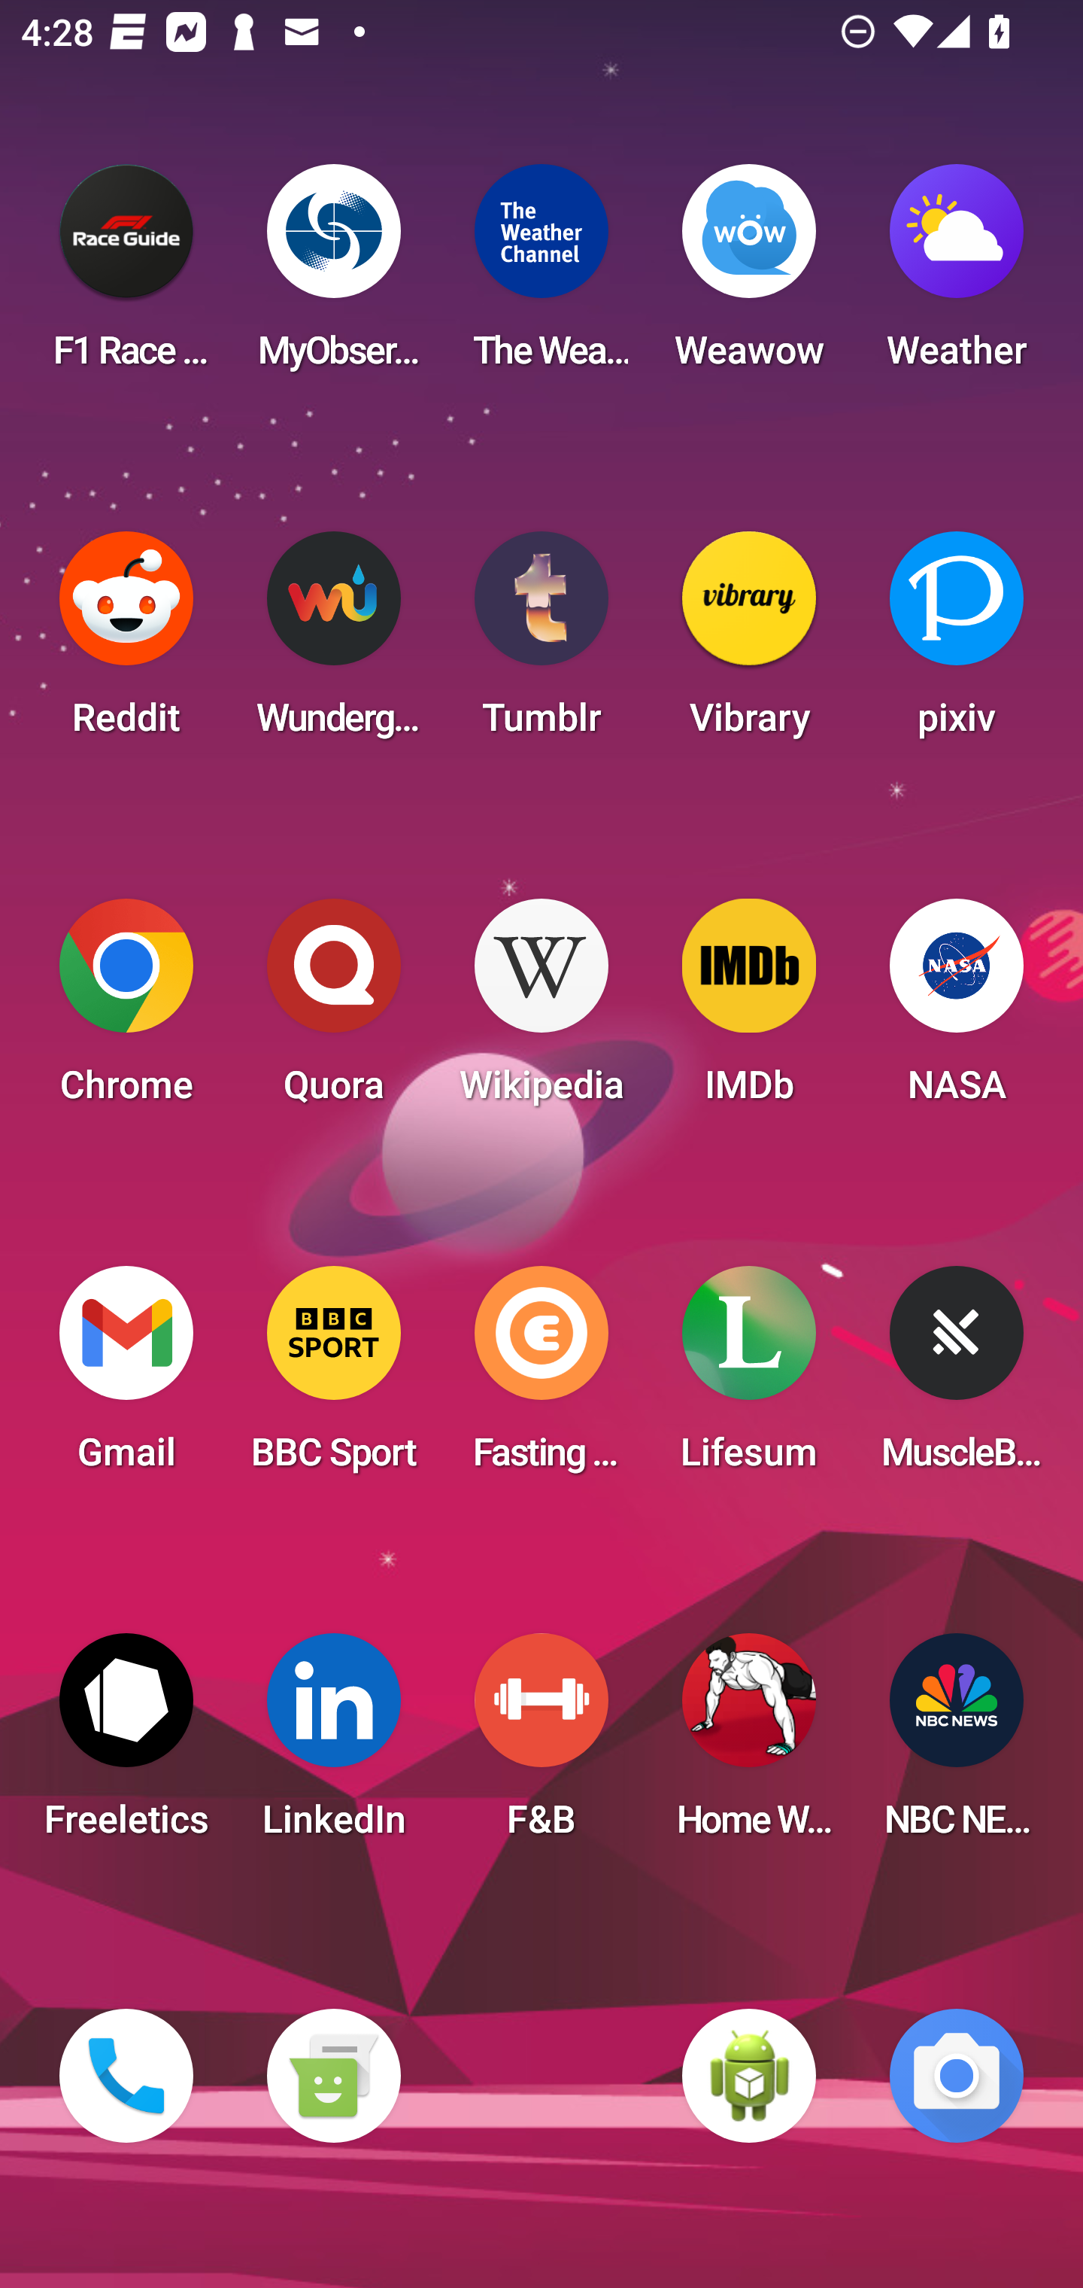 The height and width of the screenshot is (2288, 1083). What do you see at coordinates (126, 275) in the screenshot?
I see `F1 Race Guide` at bounding box center [126, 275].